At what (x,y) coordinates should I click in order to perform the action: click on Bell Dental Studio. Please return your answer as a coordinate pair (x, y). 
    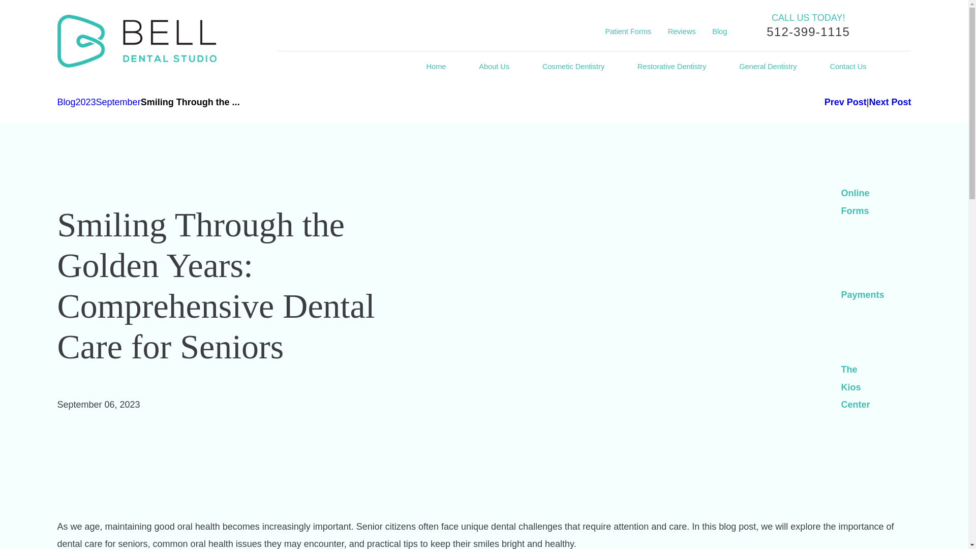
    Looking at the image, I should click on (136, 41).